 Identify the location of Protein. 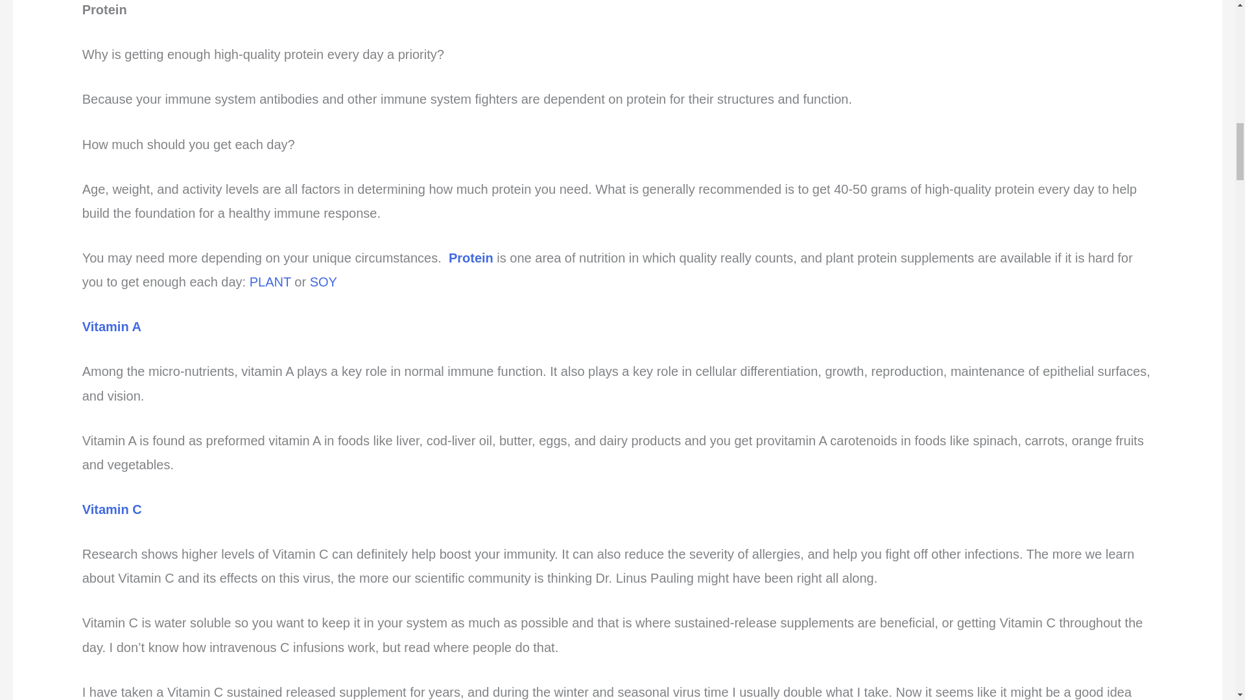
(471, 258).